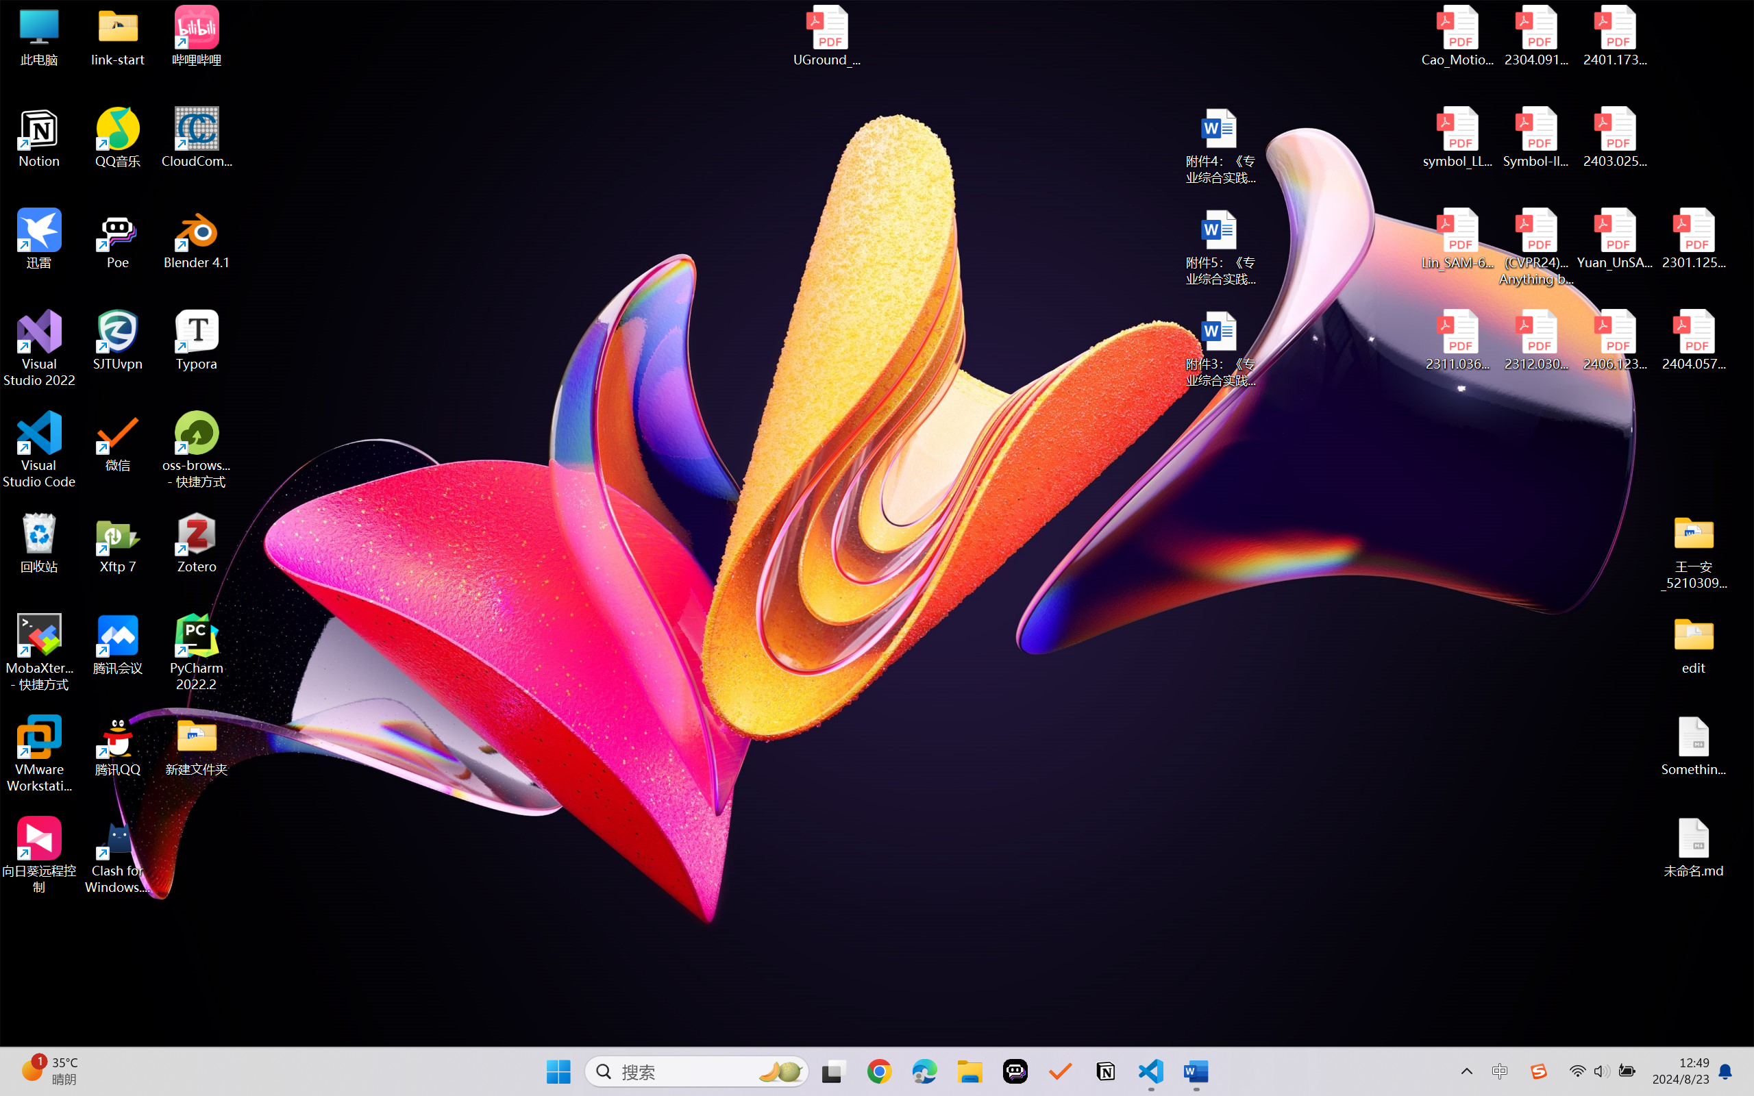  Describe the element at coordinates (1458, 138) in the screenshot. I see `symbol_LLM.pdf` at that location.